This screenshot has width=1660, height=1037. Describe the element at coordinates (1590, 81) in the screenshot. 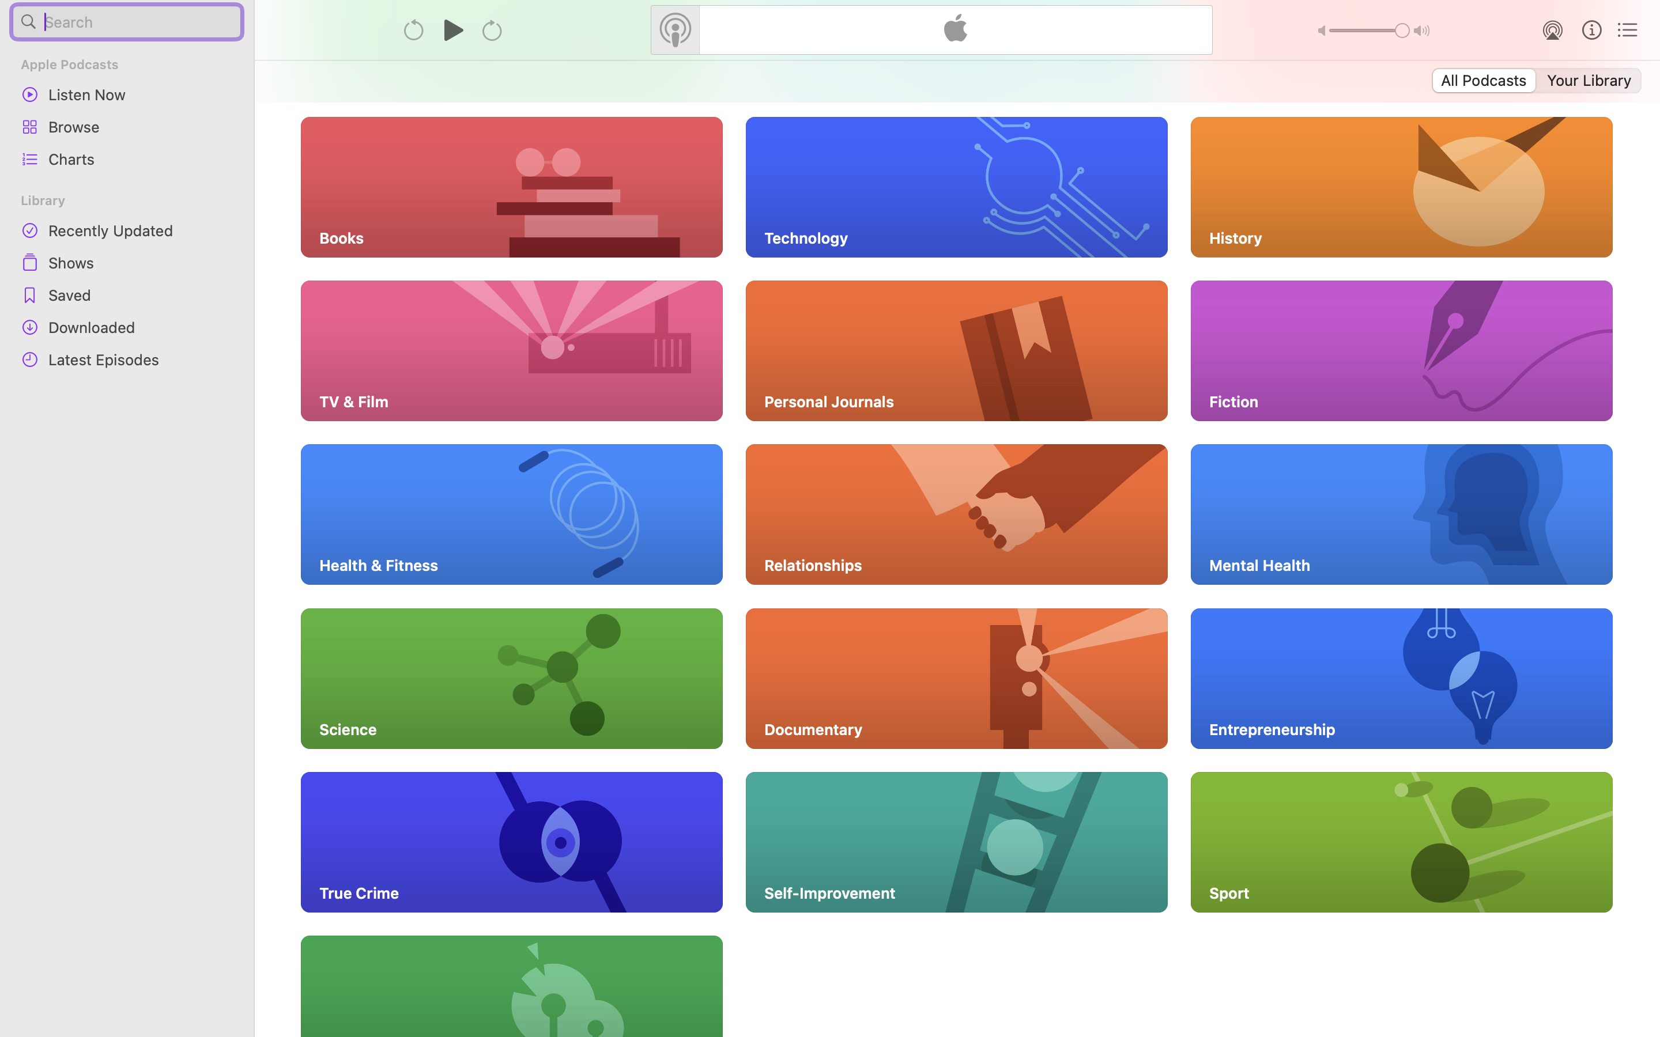

I see `0` at that location.